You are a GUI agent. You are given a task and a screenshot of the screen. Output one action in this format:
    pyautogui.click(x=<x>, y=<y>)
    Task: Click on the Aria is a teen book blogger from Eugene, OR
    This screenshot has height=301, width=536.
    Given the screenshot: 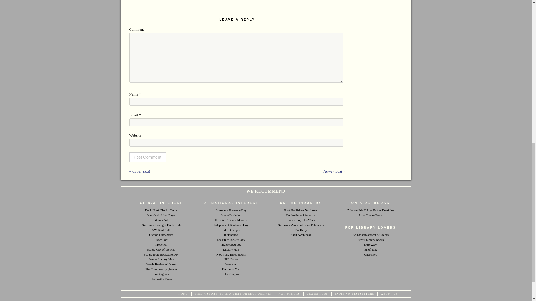 What is the action you would take?
    pyautogui.click(x=161, y=210)
    